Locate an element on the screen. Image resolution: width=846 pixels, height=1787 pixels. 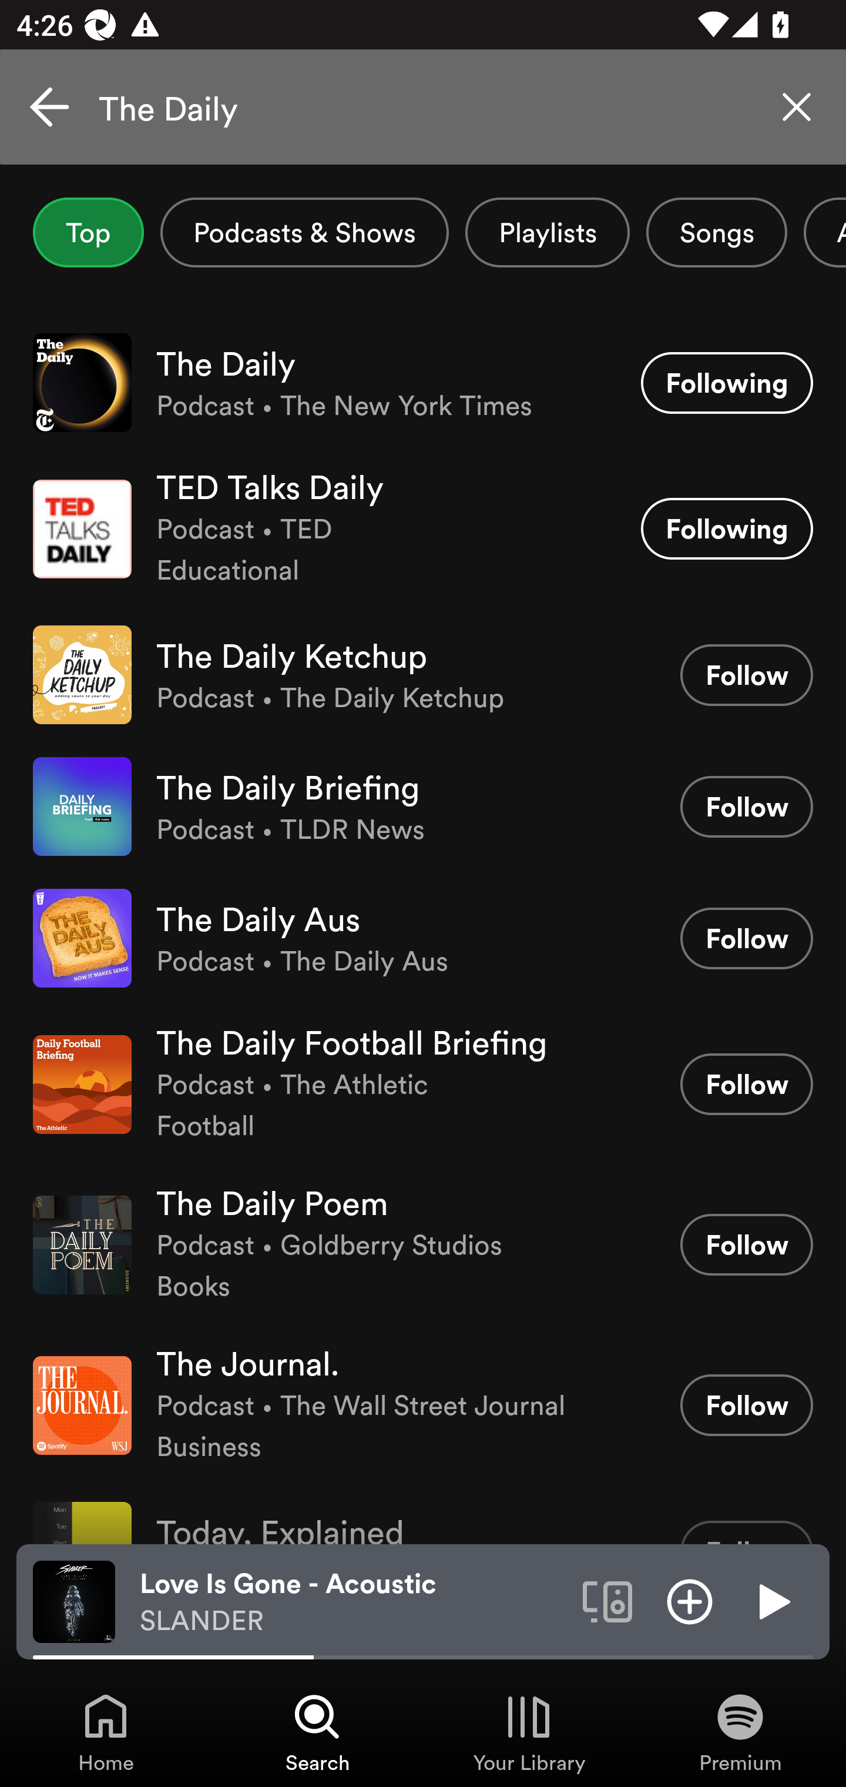
Your Library, Tab 3 of 4 Your Library Your Library is located at coordinates (529, 1732).